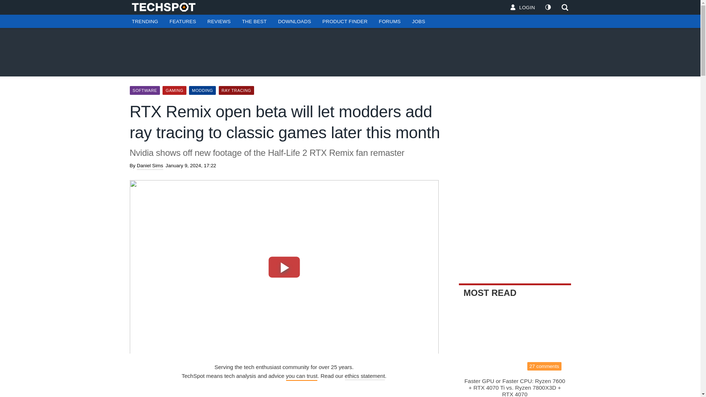 The image size is (706, 397). I want to click on REVIEWS, so click(219, 21).